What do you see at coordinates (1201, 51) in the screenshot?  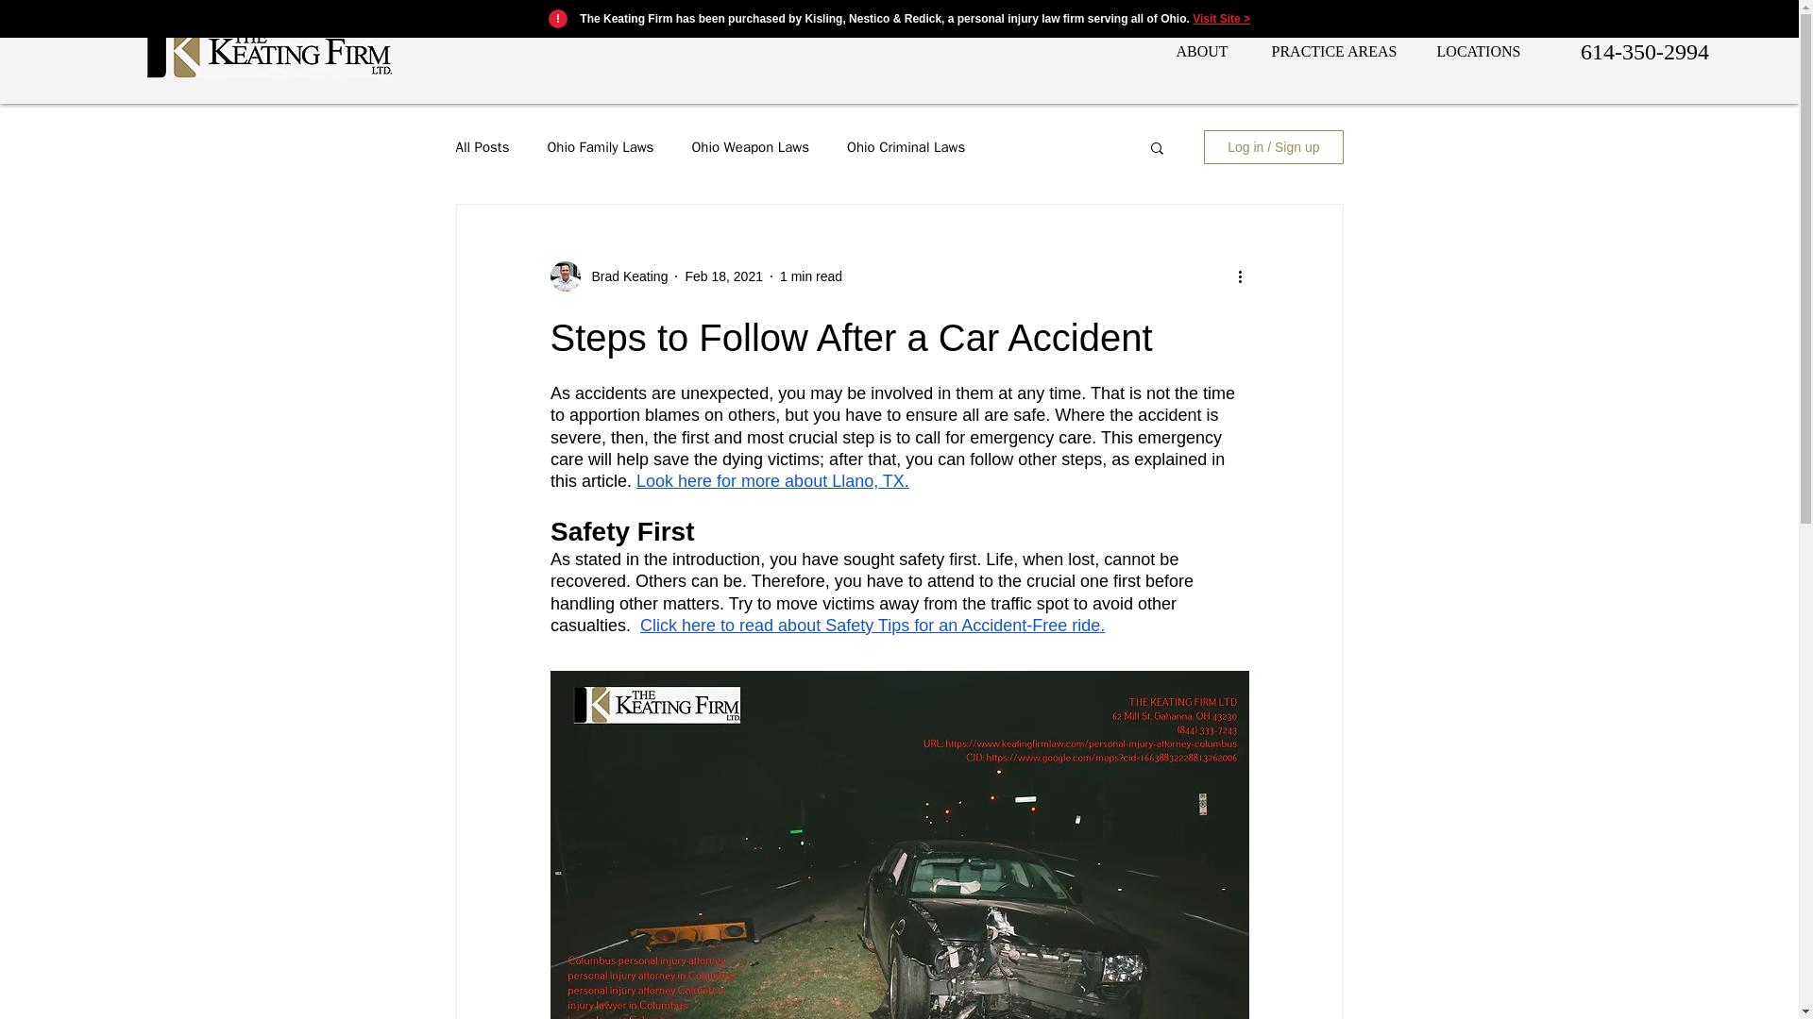 I see `ABOUT` at bounding box center [1201, 51].